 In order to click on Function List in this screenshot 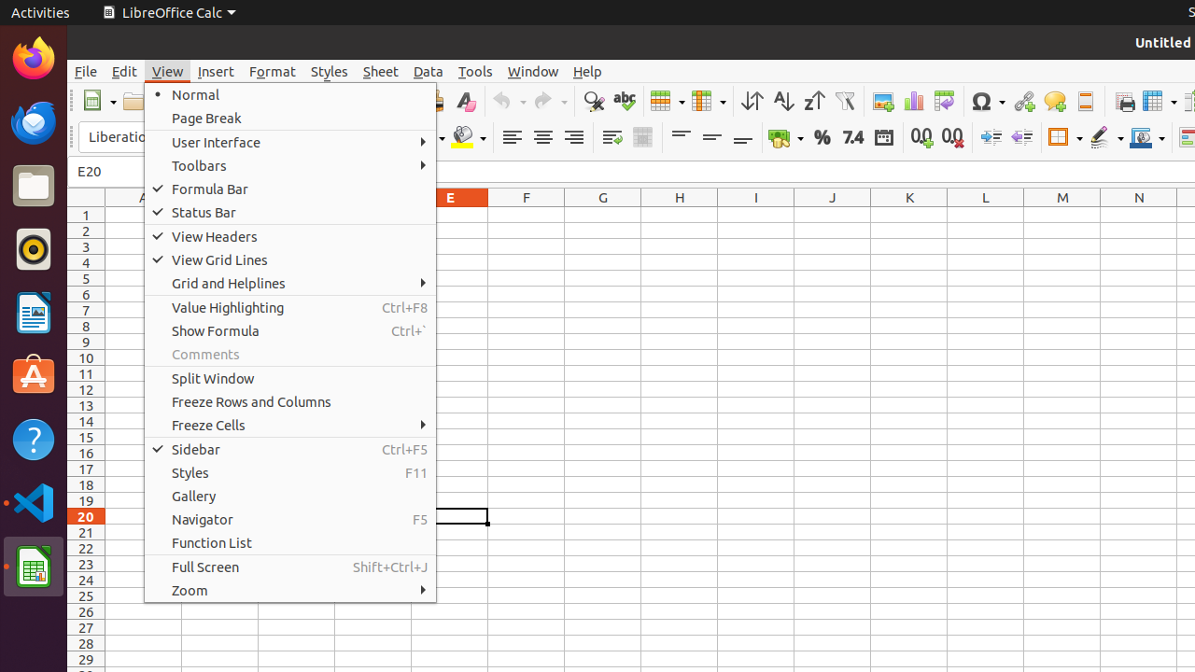, I will do `click(290, 543)`.